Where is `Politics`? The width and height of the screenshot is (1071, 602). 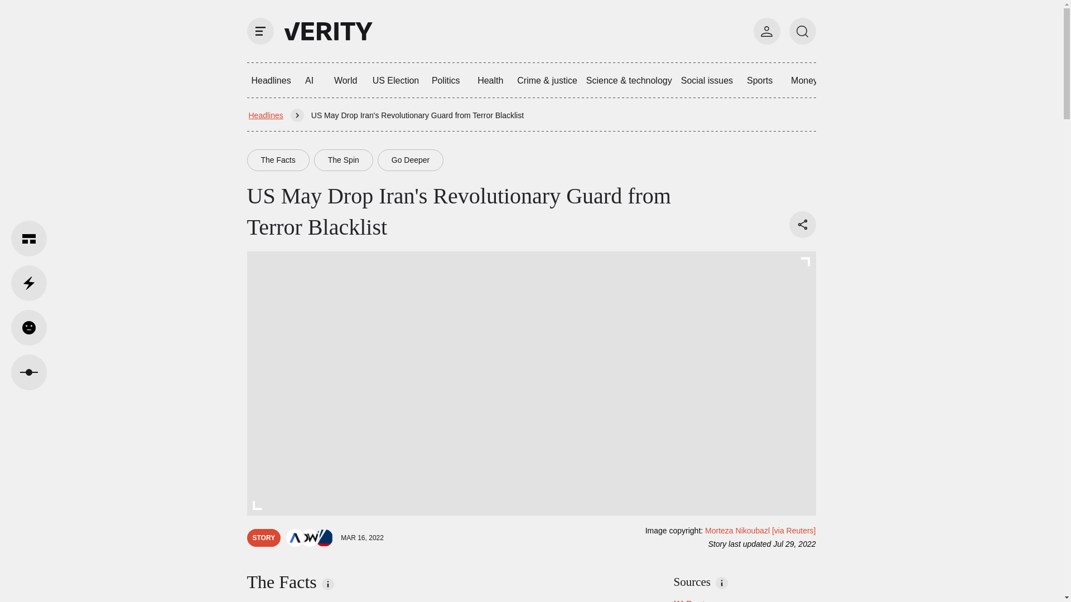 Politics is located at coordinates (445, 80).